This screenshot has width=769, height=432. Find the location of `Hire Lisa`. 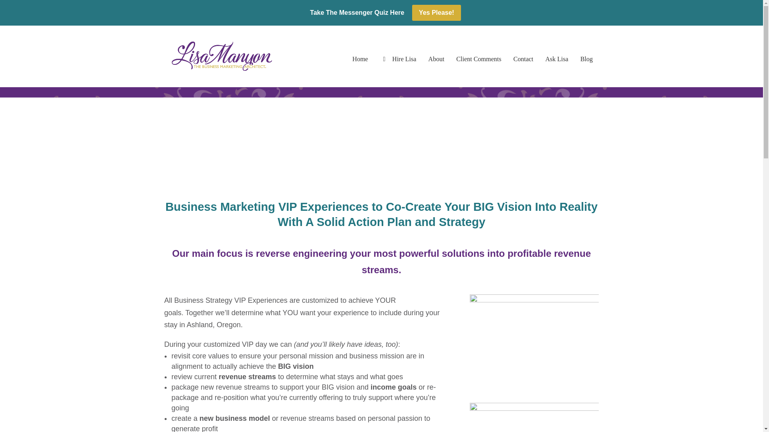

Hire Lisa is located at coordinates (398, 68).